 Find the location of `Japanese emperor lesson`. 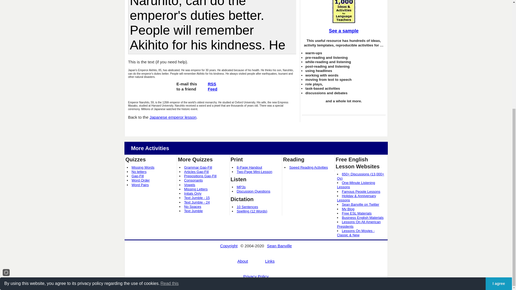

Japanese emperor lesson is located at coordinates (173, 117).